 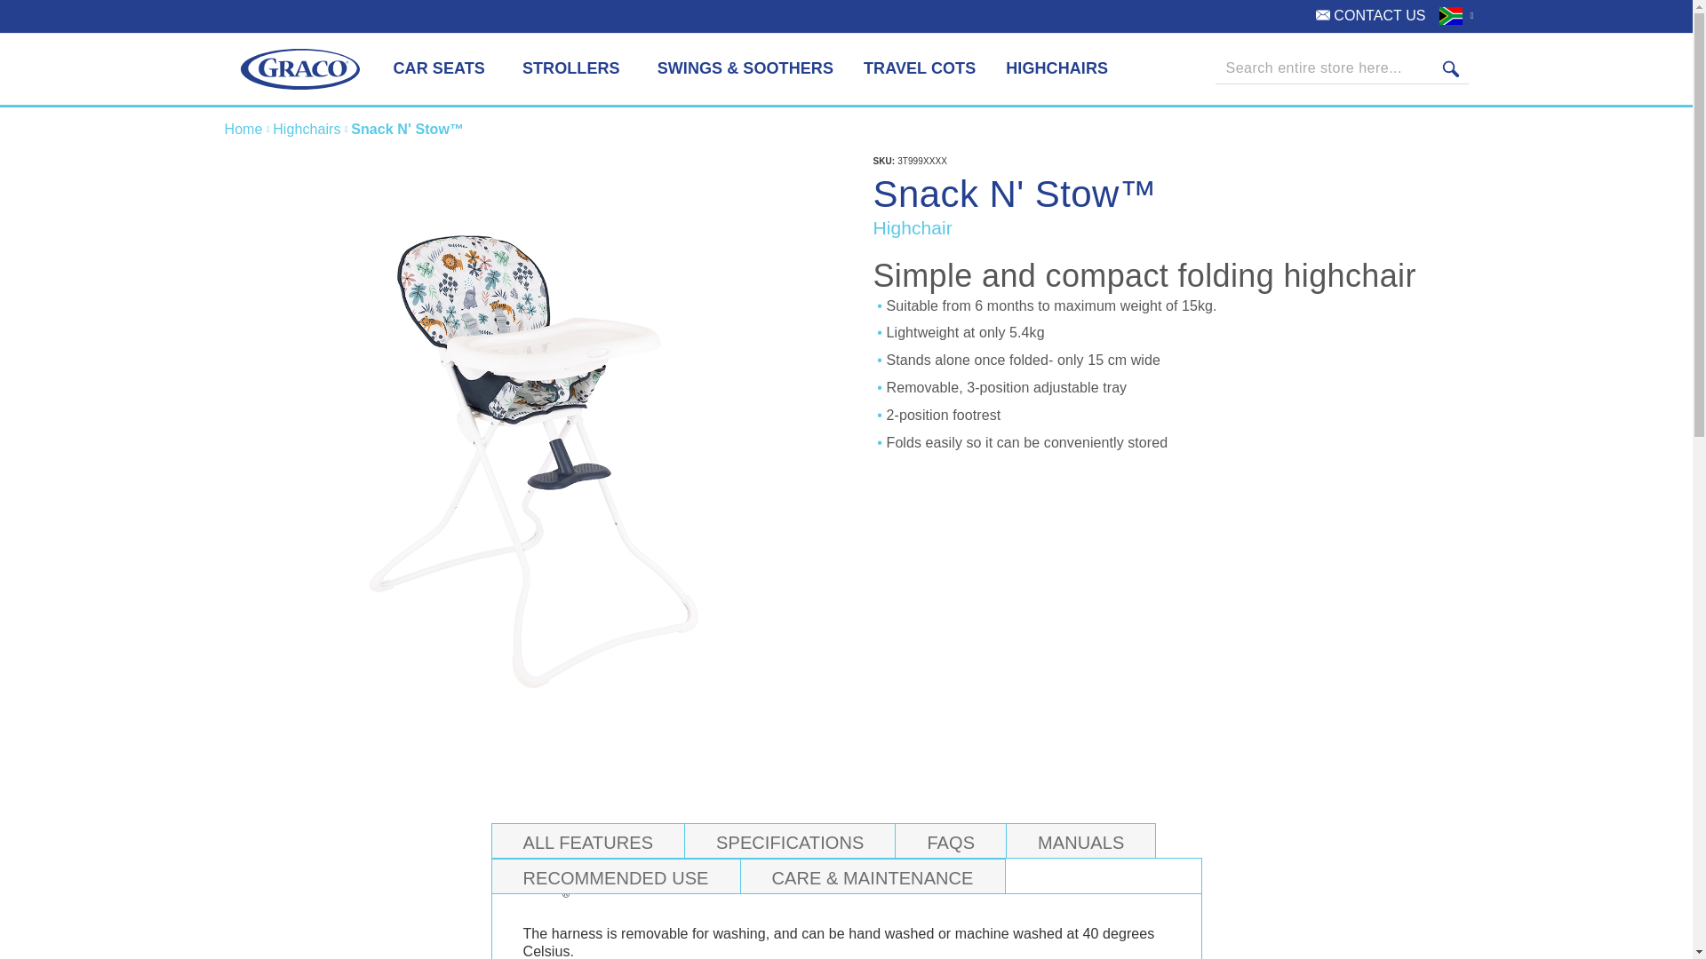 What do you see at coordinates (442, 69) in the screenshot?
I see `CAR SEATS` at bounding box center [442, 69].